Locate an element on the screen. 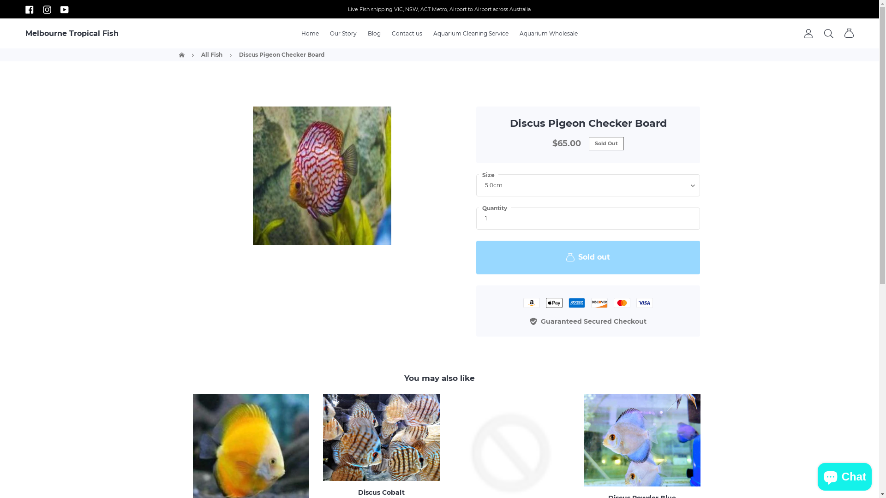  Contact us is located at coordinates (407, 34).